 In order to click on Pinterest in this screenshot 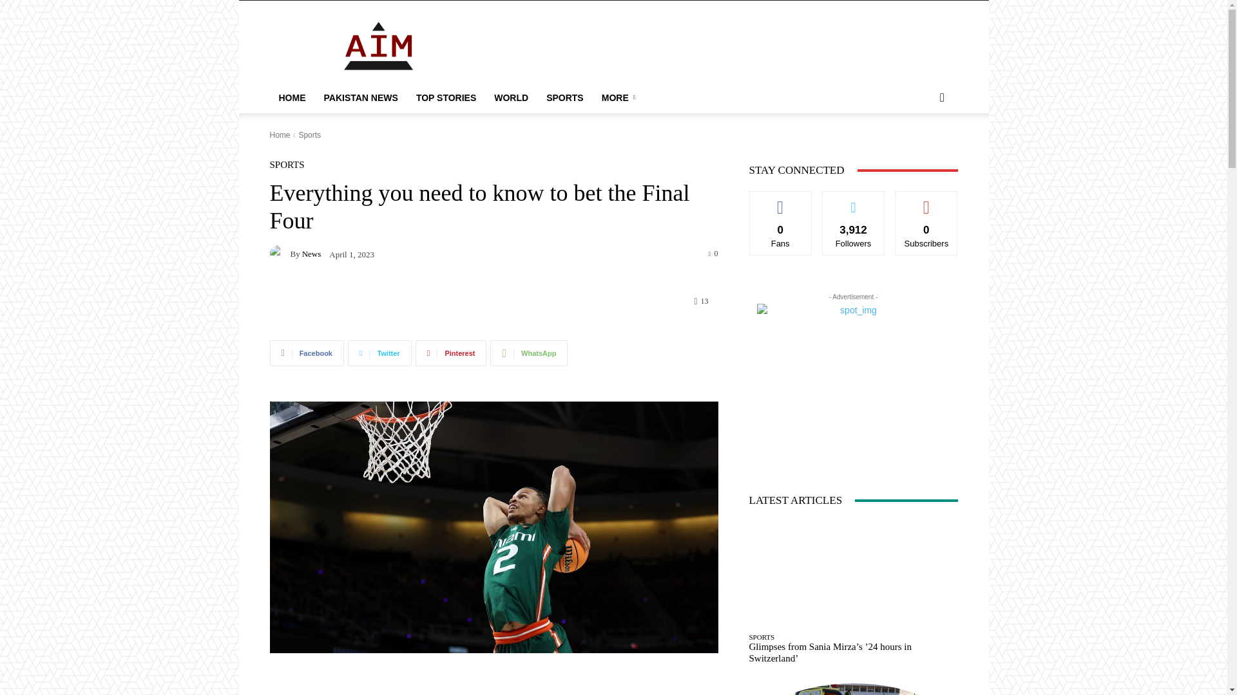, I will do `click(451, 353)`.